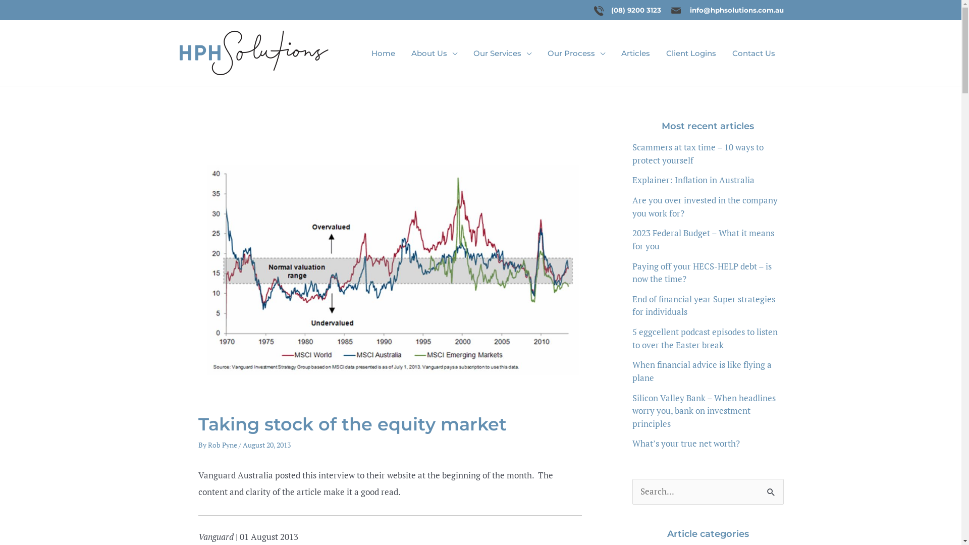  Describe the element at coordinates (693, 180) in the screenshot. I see `Explainer: Inflation in Australia` at that location.